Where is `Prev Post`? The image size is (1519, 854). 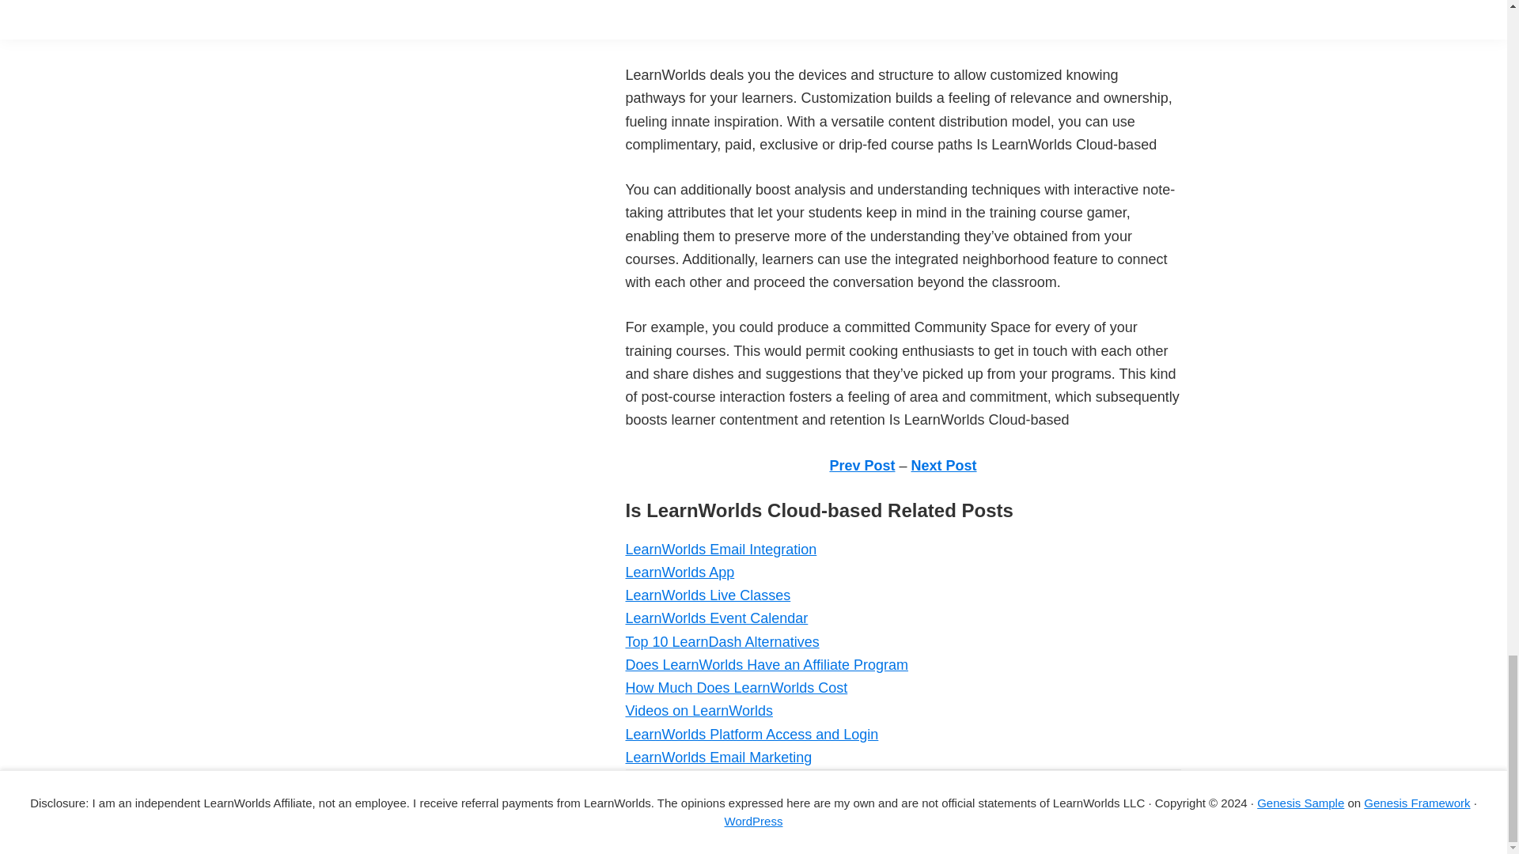 Prev Post is located at coordinates (862, 465).